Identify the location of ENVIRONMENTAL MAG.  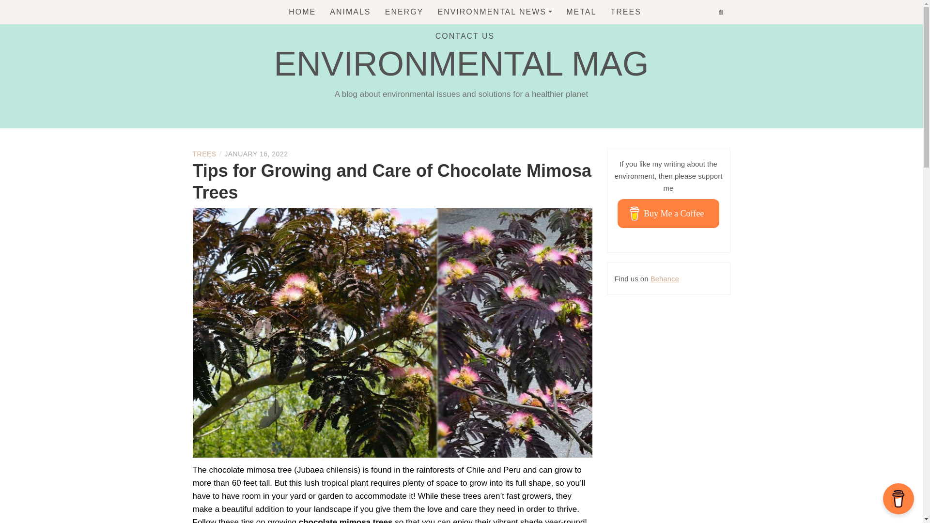
(462, 63).